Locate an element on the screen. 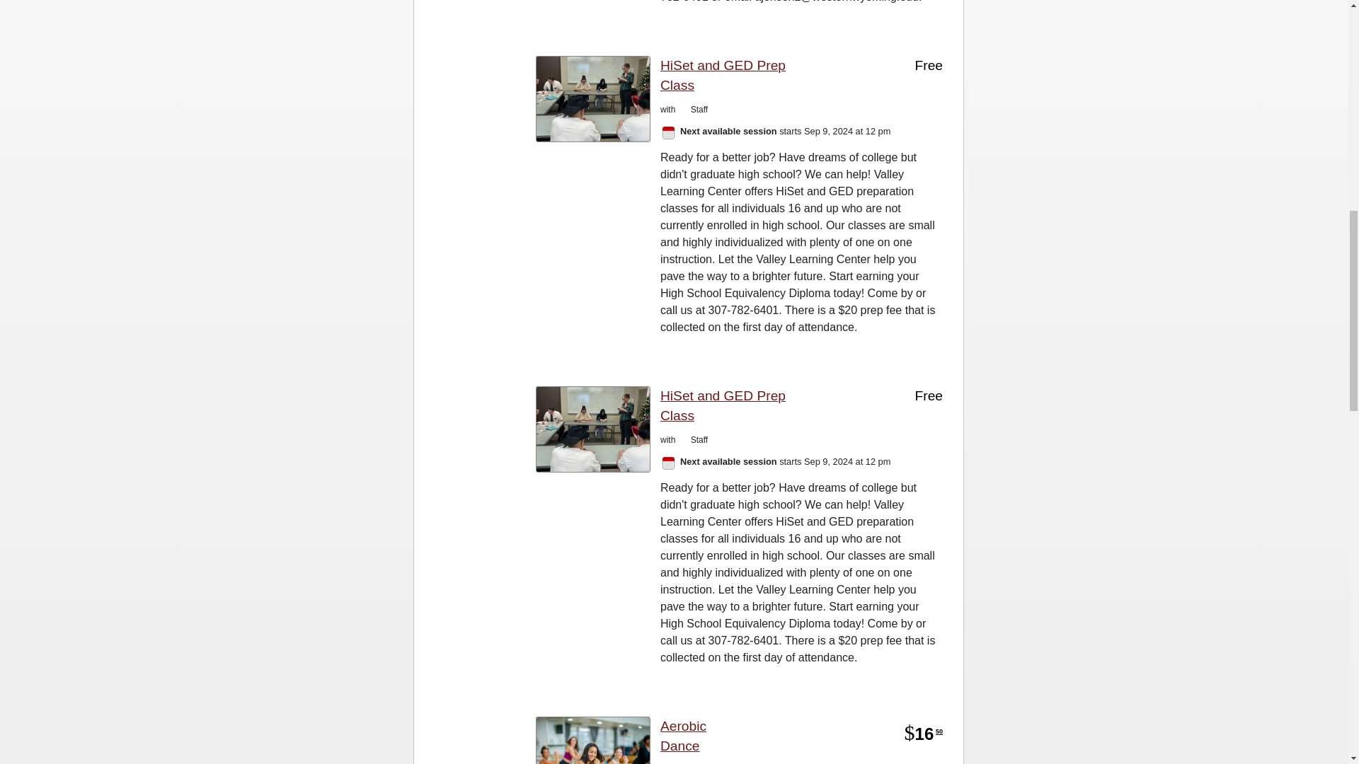 This screenshot has width=1359, height=764. HiSet and GED Prep Class is located at coordinates (742, 406).